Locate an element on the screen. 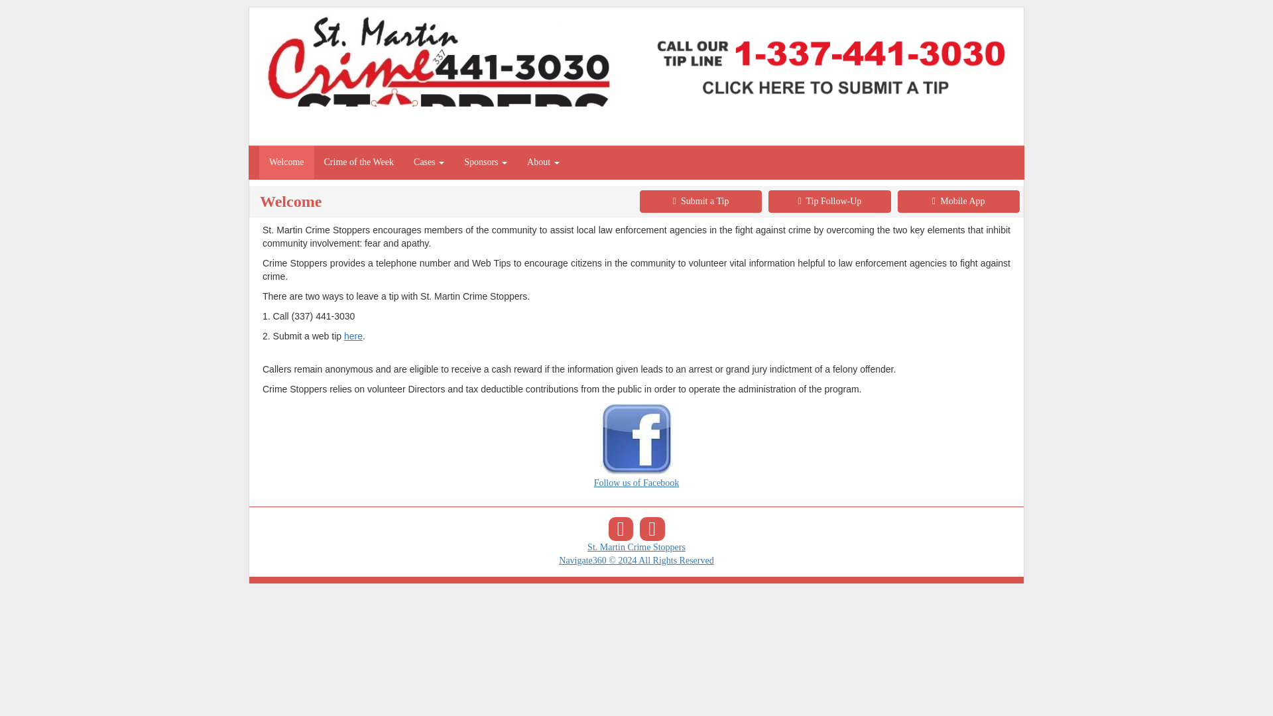 Image resolution: width=1273 pixels, height=716 pixels. About is located at coordinates (542, 162).